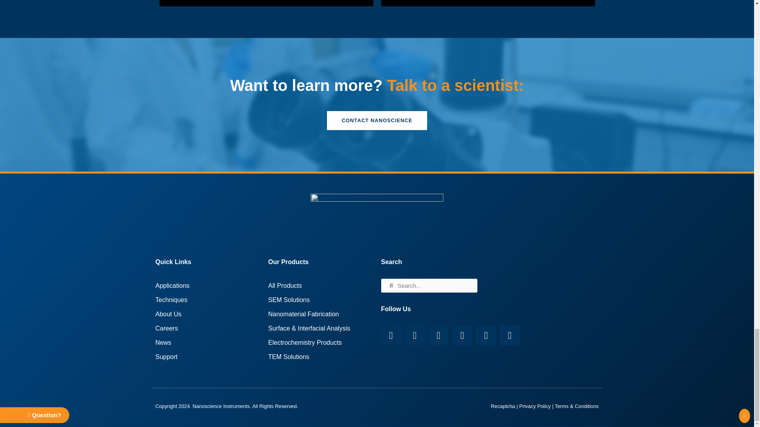 The image size is (760, 427). What do you see at coordinates (266, 3) in the screenshot?
I see `vimeo Video Player` at bounding box center [266, 3].